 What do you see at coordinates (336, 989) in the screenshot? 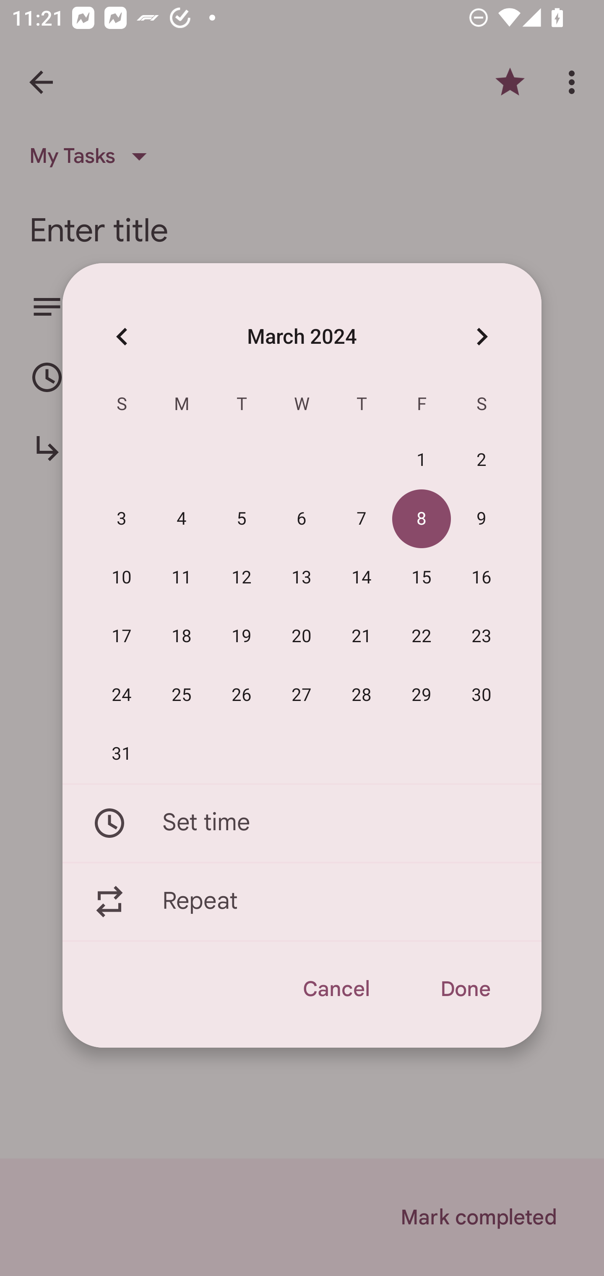
I see `Cancel` at bounding box center [336, 989].